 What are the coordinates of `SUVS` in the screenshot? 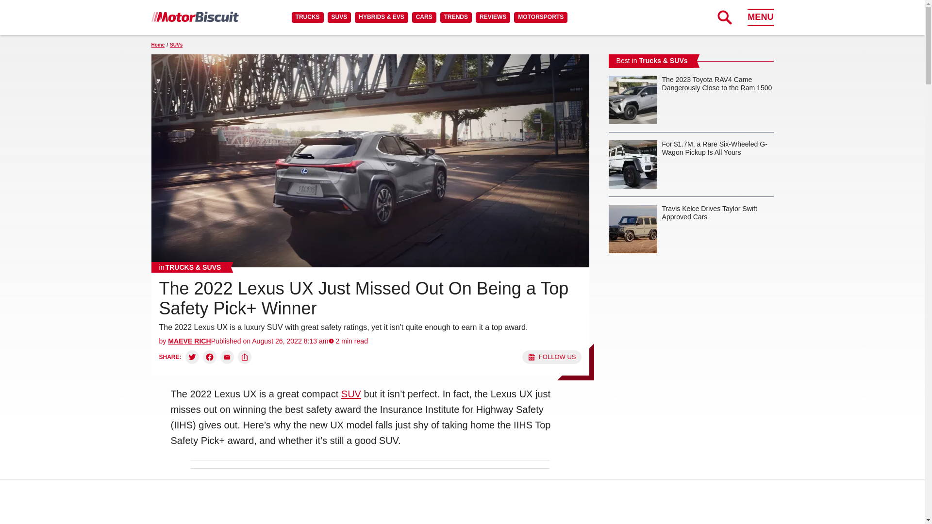 It's located at (339, 17).